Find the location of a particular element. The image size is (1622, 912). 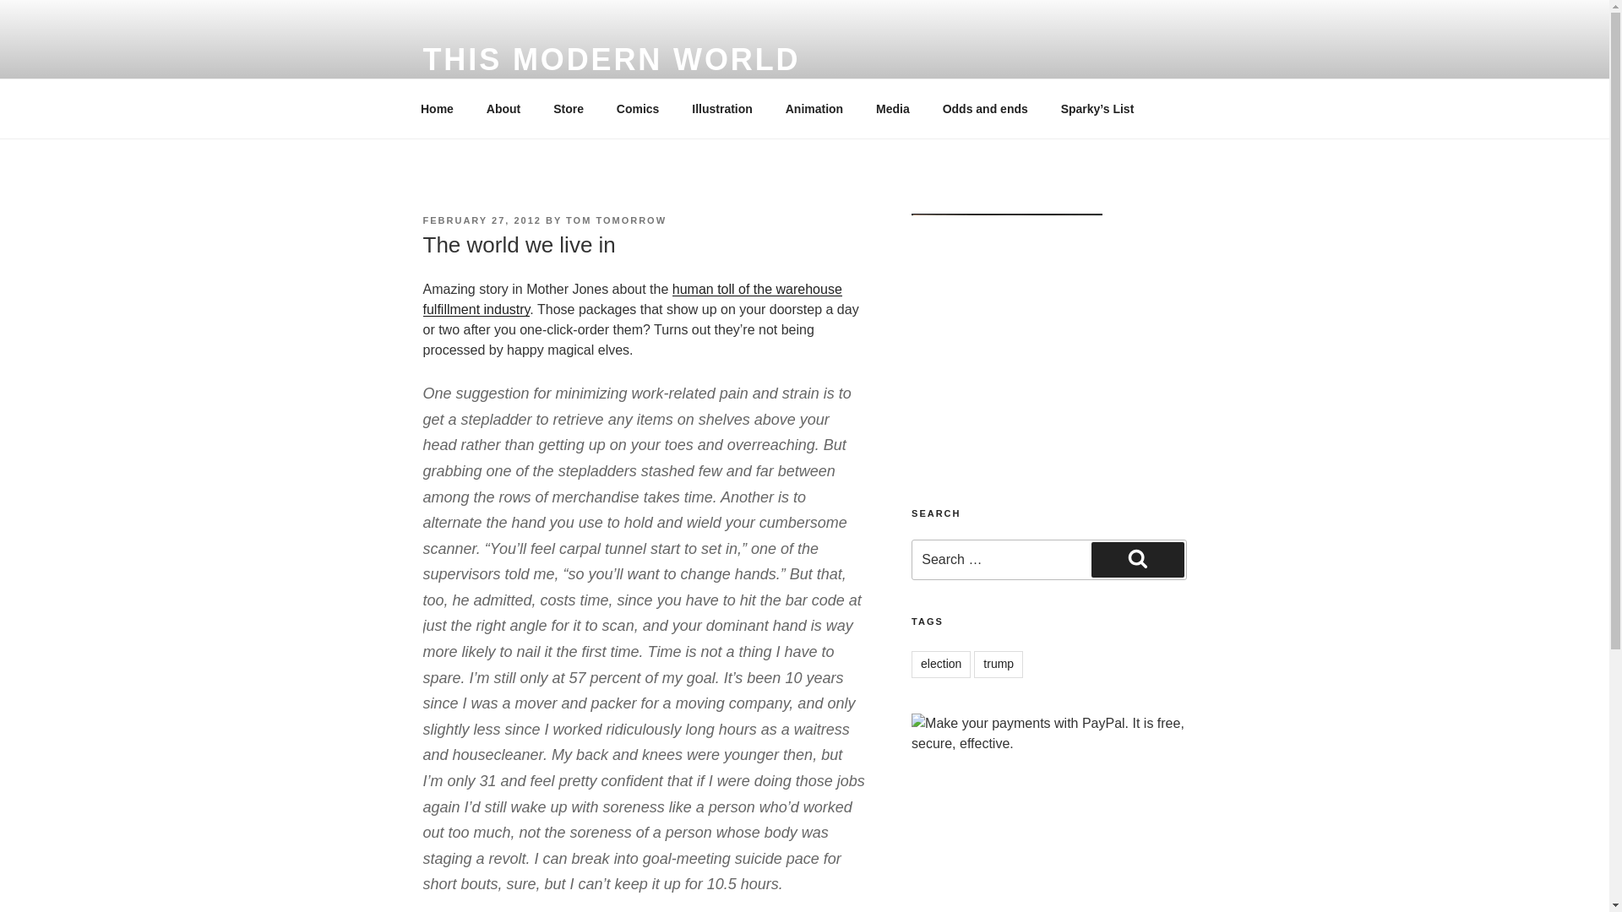

Store is located at coordinates (568, 108).